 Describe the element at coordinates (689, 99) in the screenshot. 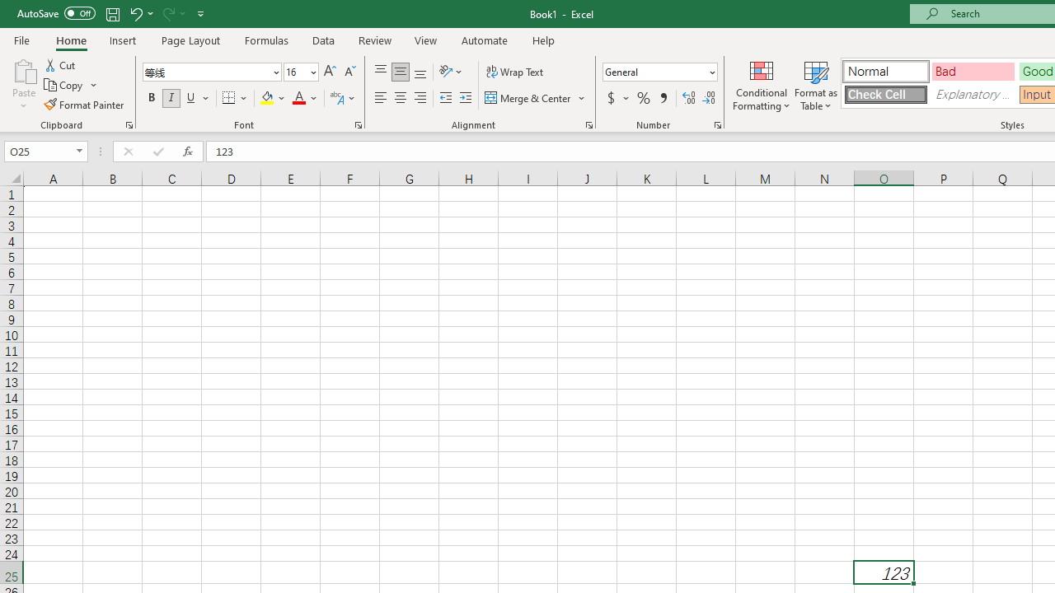

I see `Increase Decimal` at that location.